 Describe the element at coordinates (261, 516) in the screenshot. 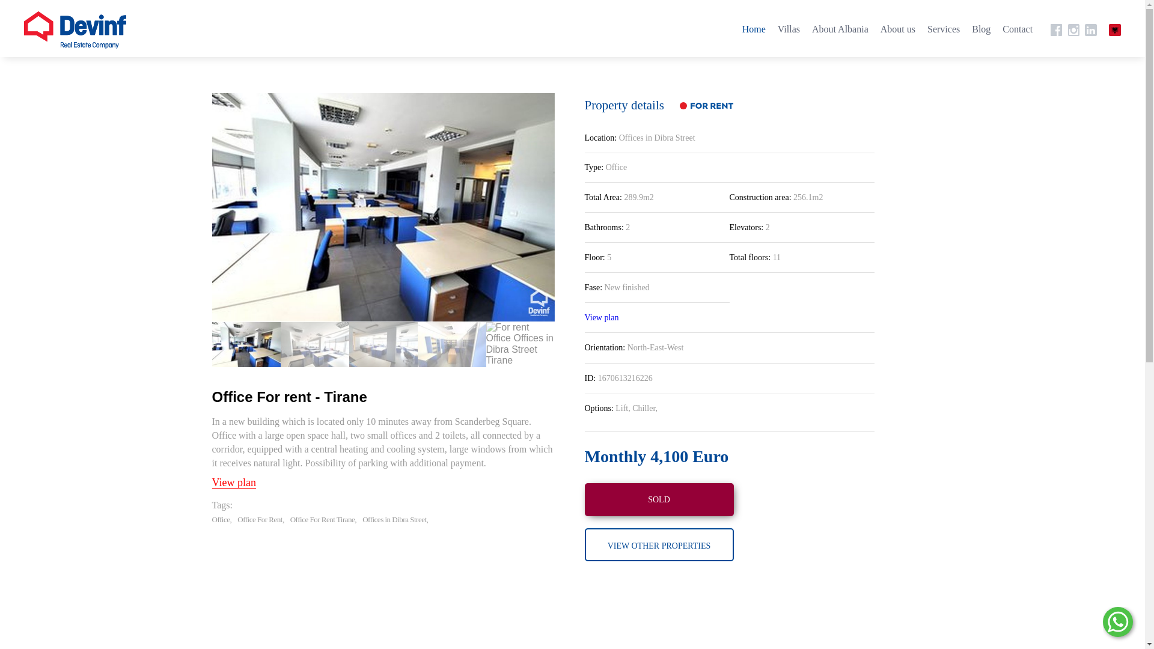

I see `Office For Rent,` at that location.